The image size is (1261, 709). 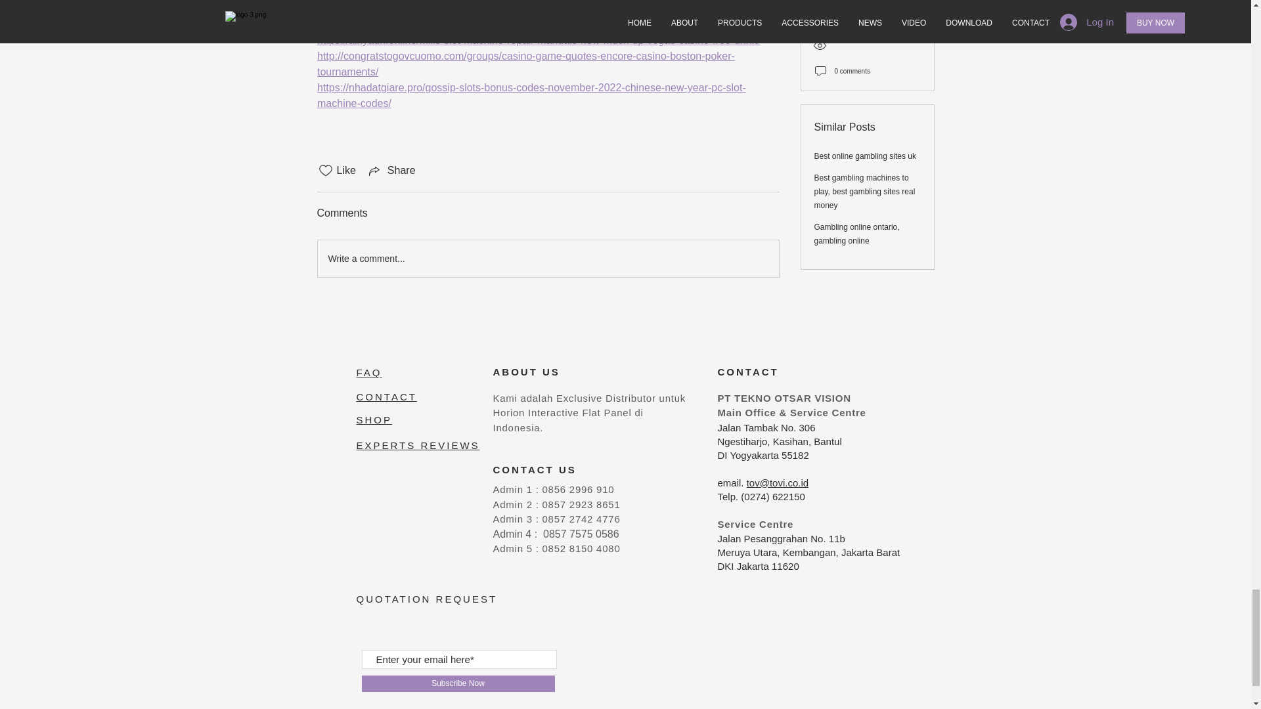 I want to click on Share, so click(x=391, y=171).